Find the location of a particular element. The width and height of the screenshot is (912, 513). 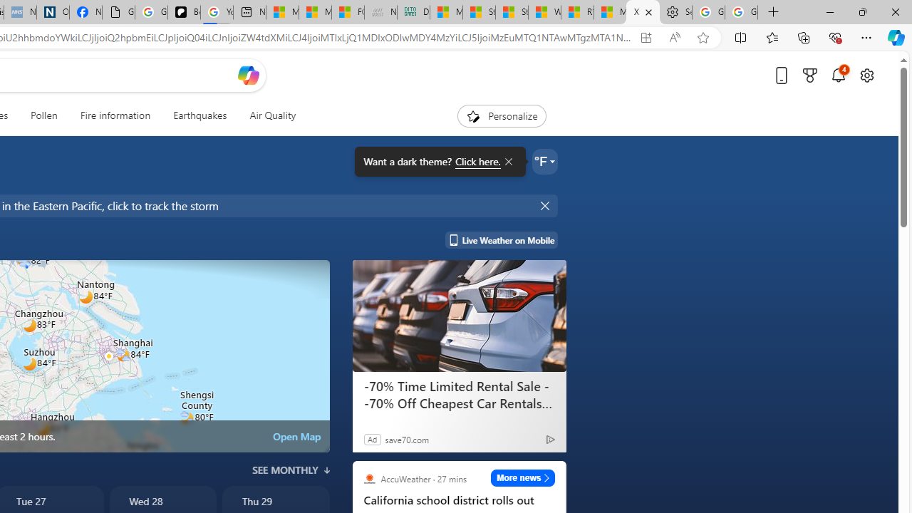

Air Quality is located at coordinates (267, 115).